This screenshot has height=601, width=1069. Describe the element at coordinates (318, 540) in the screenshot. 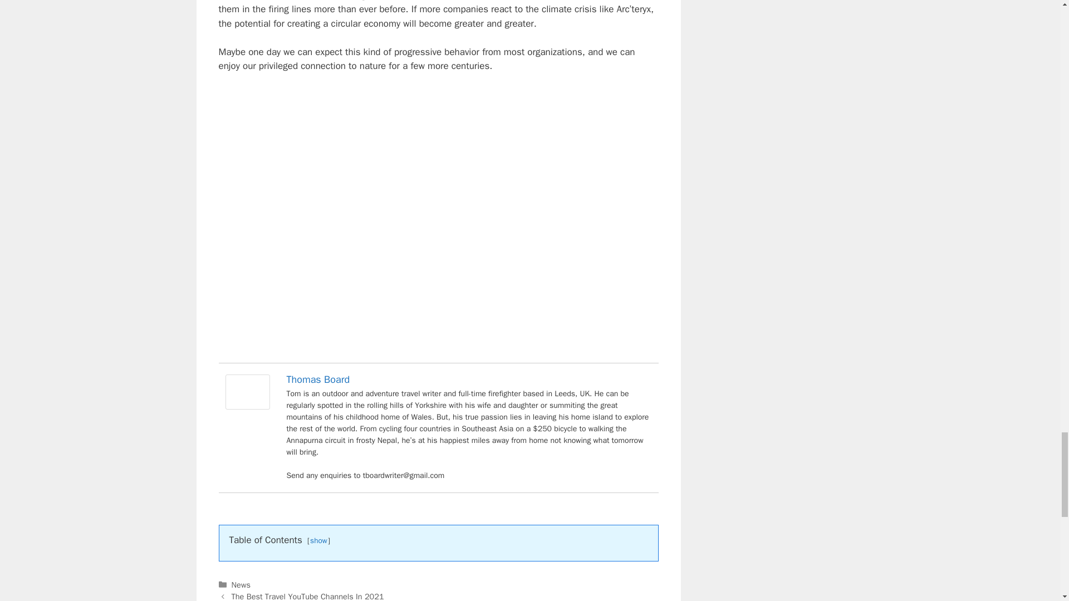

I see `show` at that location.